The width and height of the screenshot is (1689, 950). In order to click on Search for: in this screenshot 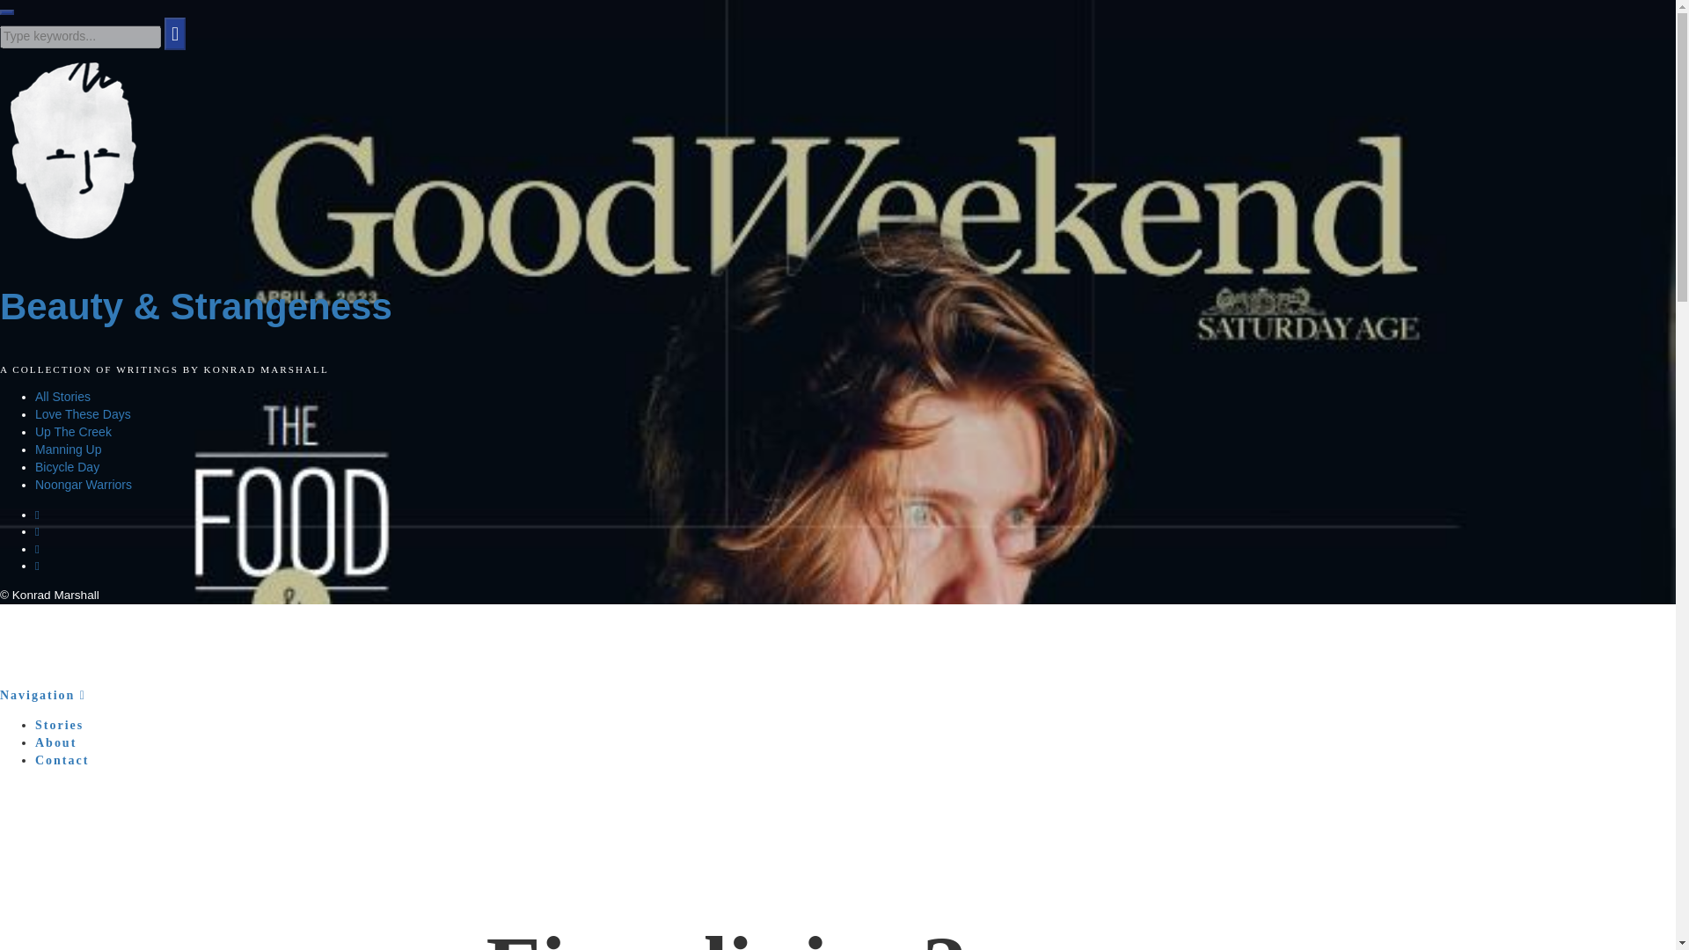, I will do `click(80, 37)`.